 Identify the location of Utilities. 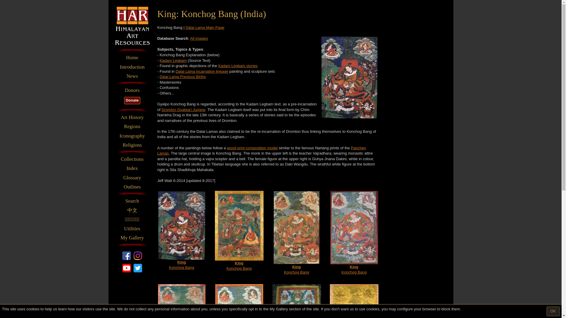
(132, 228).